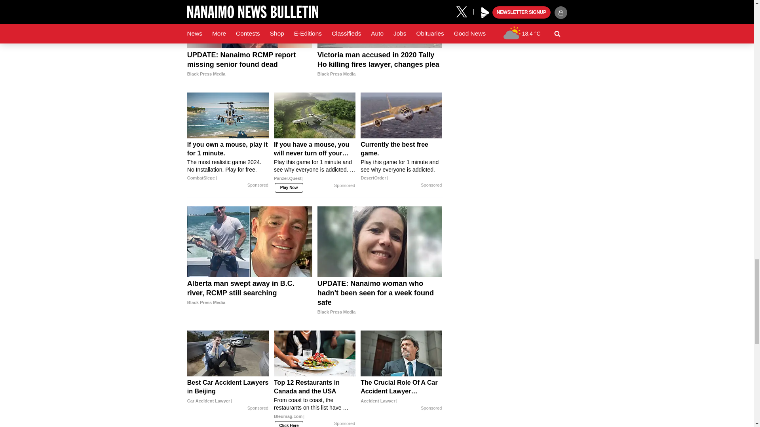 This screenshot has width=760, height=427. Describe the element at coordinates (249, 64) in the screenshot. I see `UPDATE: Nanaimo RCMP report missing senior found dead` at that location.